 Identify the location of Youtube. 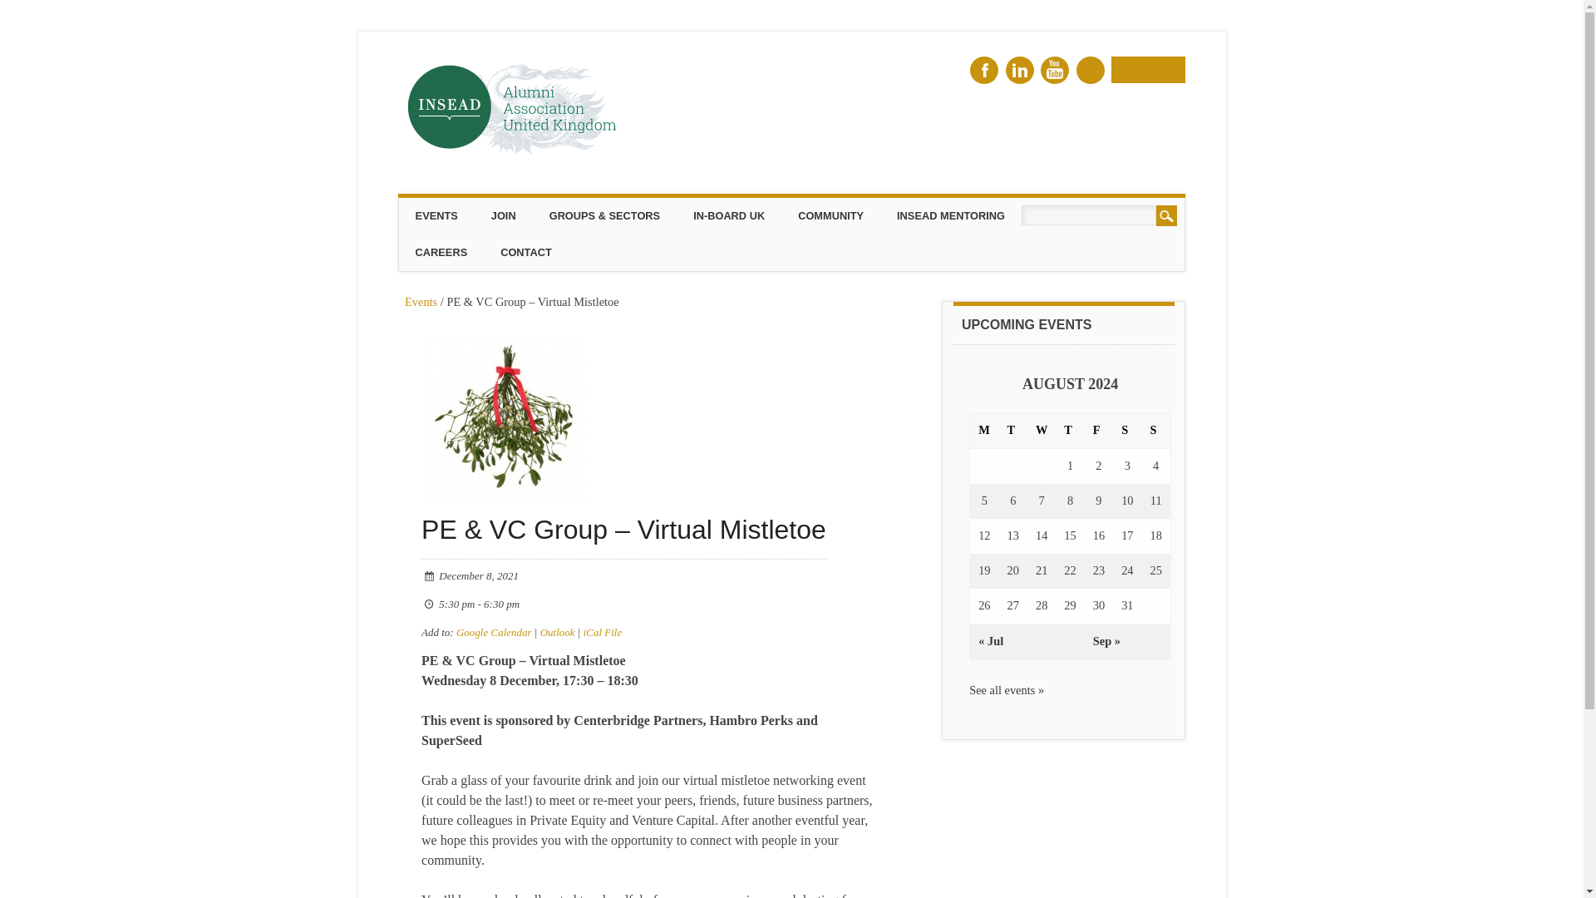
(1054, 70).